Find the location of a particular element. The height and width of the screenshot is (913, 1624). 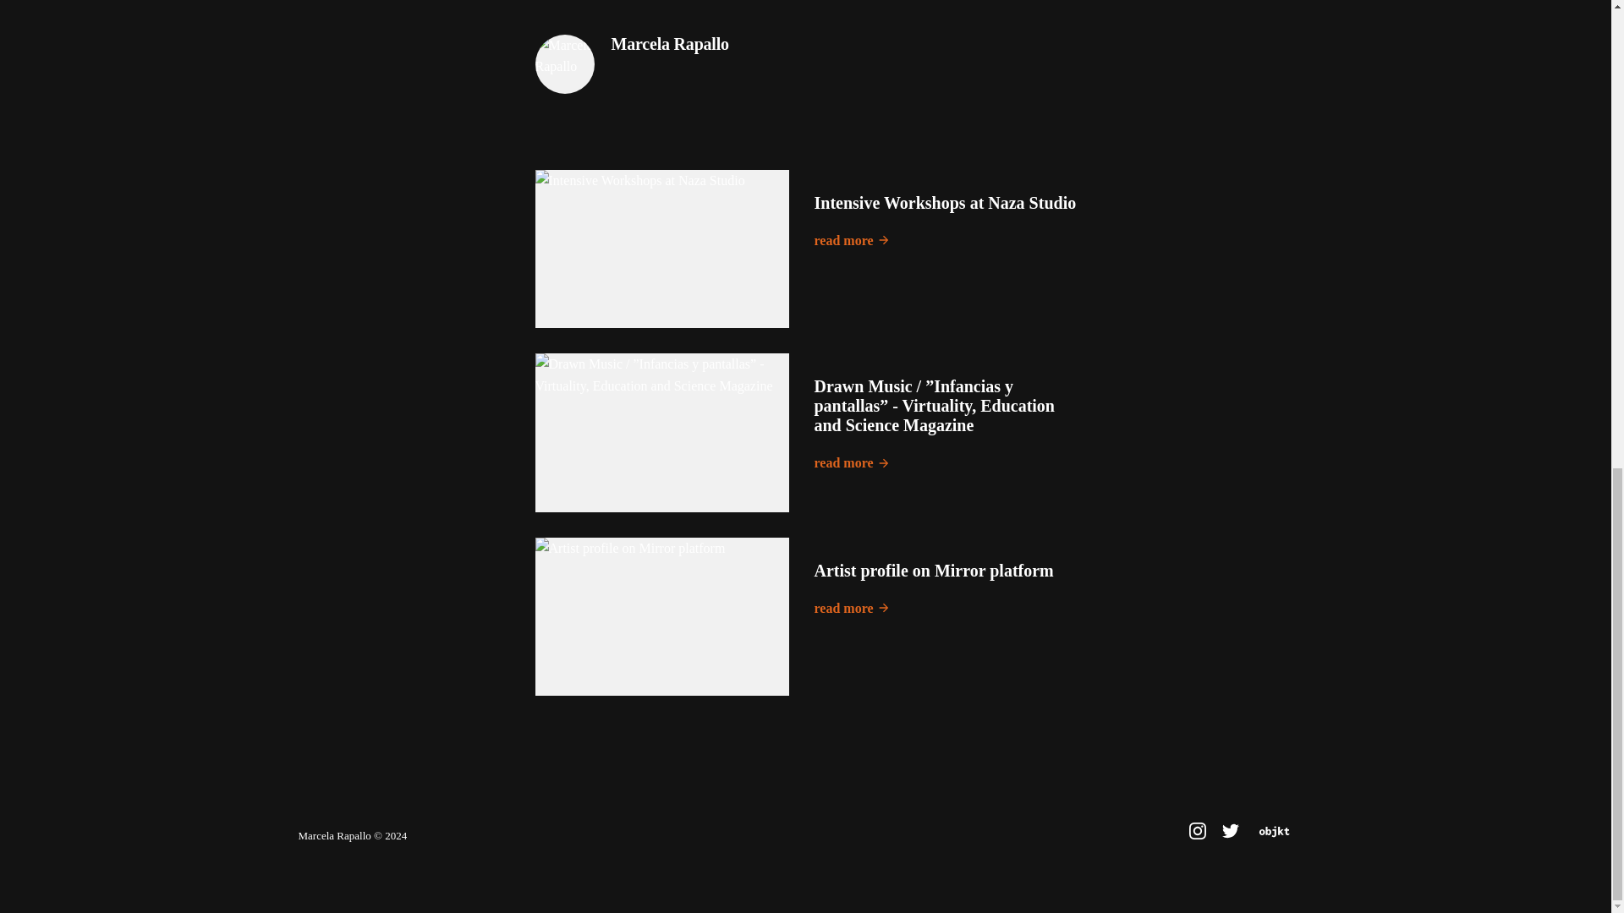

read more is located at coordinates (851, 241).